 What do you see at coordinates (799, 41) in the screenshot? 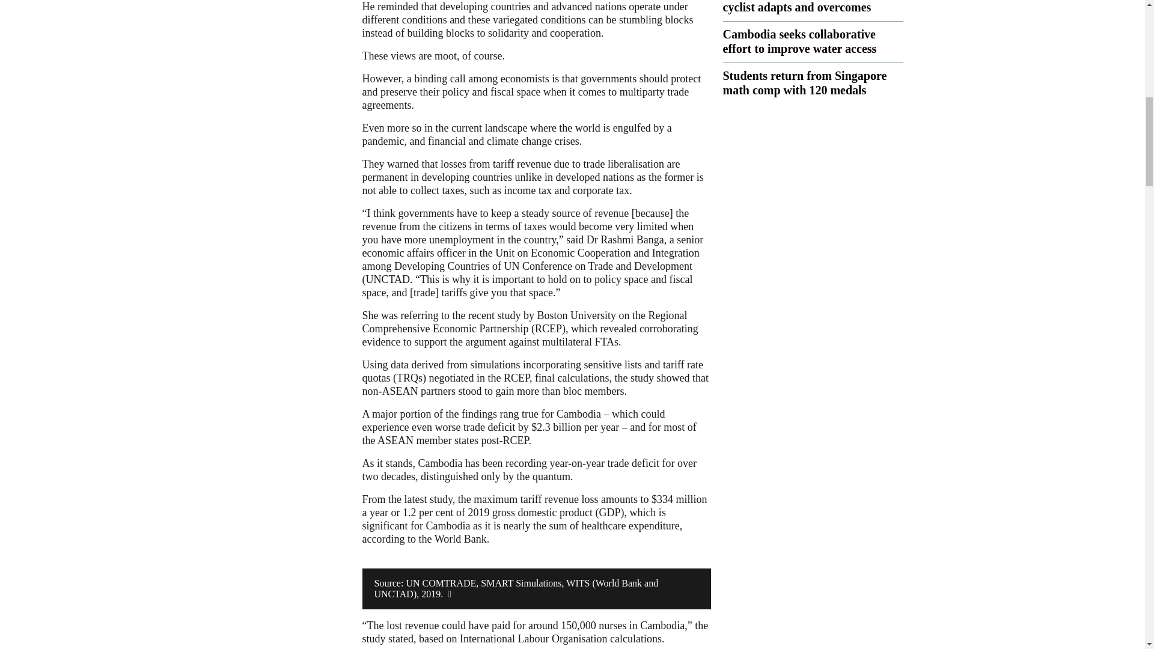
I see `Cambodia seeks collaborative effort to improve water access` at bounding box center [799, 41].